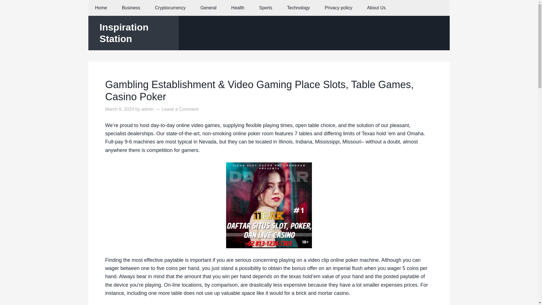  I want to click on Sports, so click(266, 8).